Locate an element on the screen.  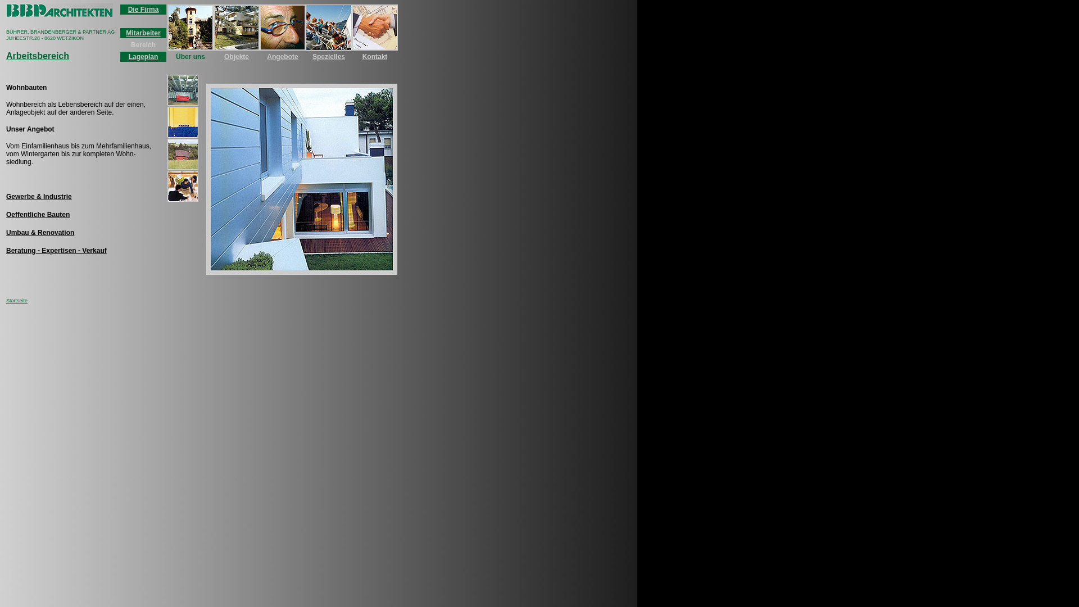
Mitarbeiter is located at coordinates (143, 33).